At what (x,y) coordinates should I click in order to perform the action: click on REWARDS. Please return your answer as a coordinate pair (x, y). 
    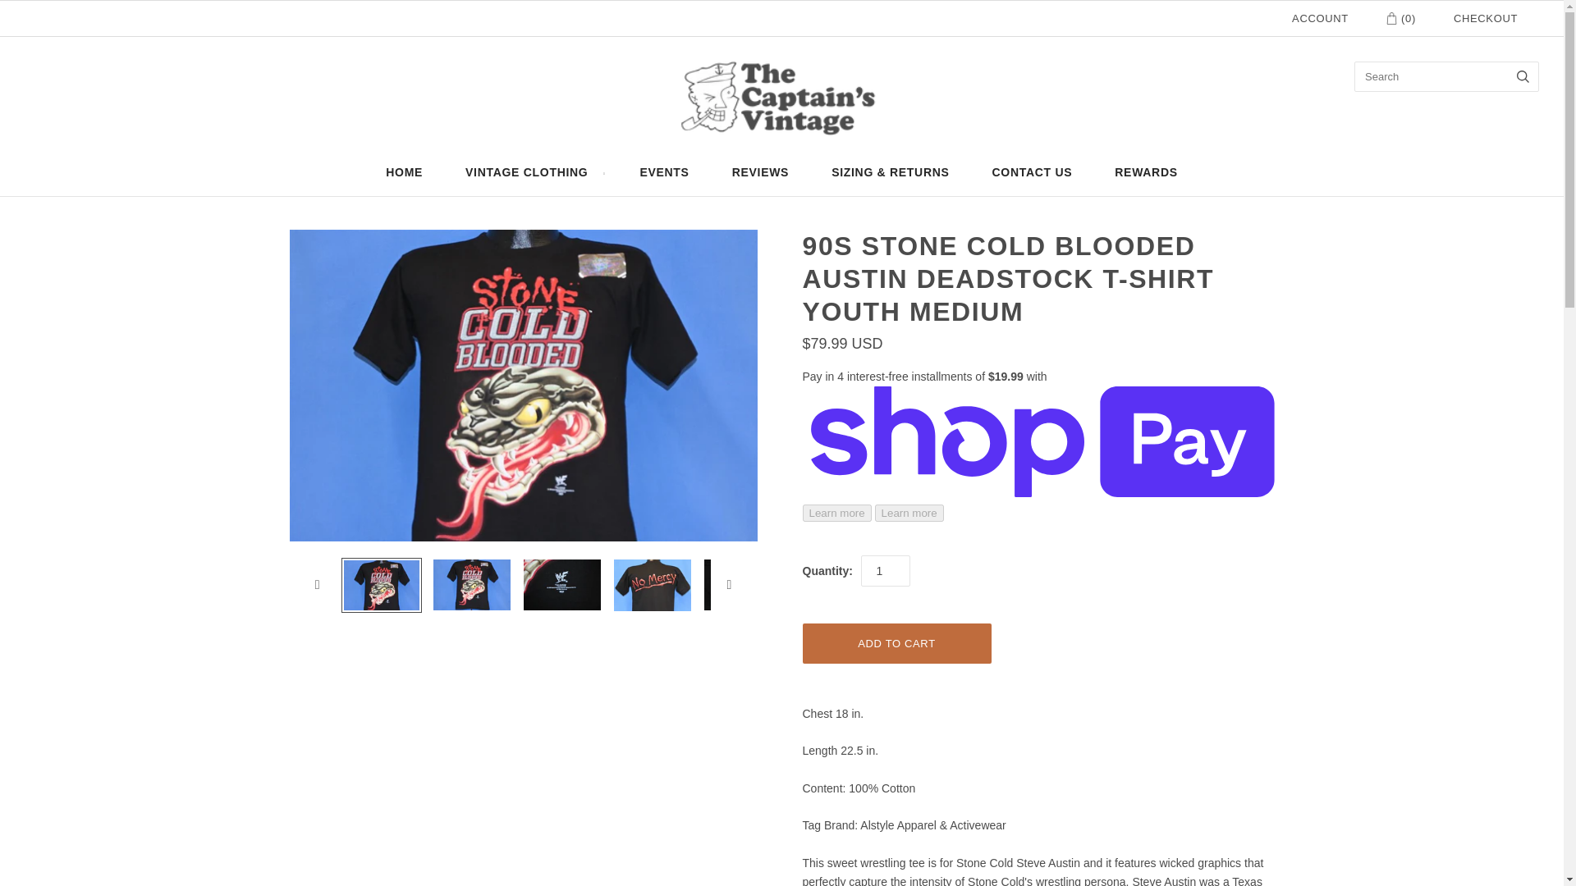
    Looking at the image, I should click on (1146, 172).